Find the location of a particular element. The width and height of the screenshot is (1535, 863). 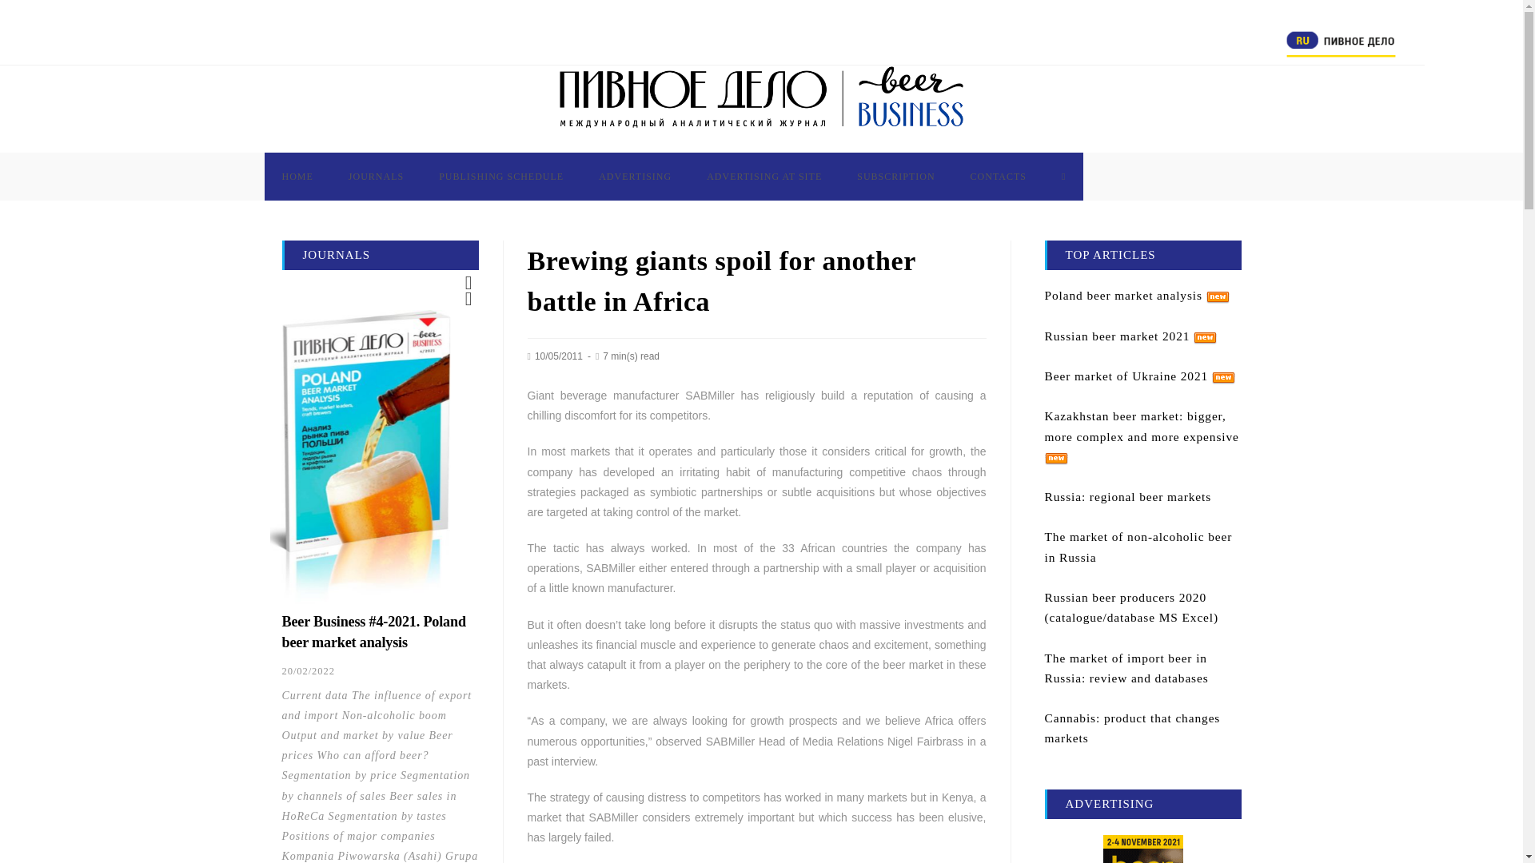

SUBSCRIPTION is located at coordinates (895, 176).